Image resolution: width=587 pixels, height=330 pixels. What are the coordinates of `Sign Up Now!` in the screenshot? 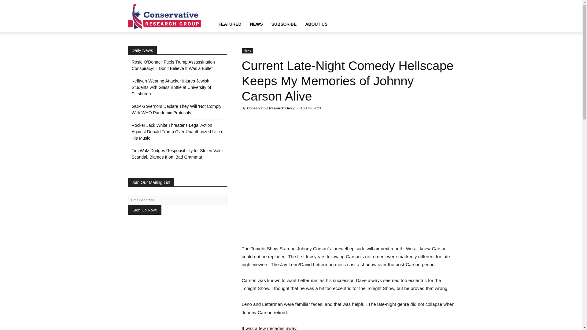 It's located at (144, 210).